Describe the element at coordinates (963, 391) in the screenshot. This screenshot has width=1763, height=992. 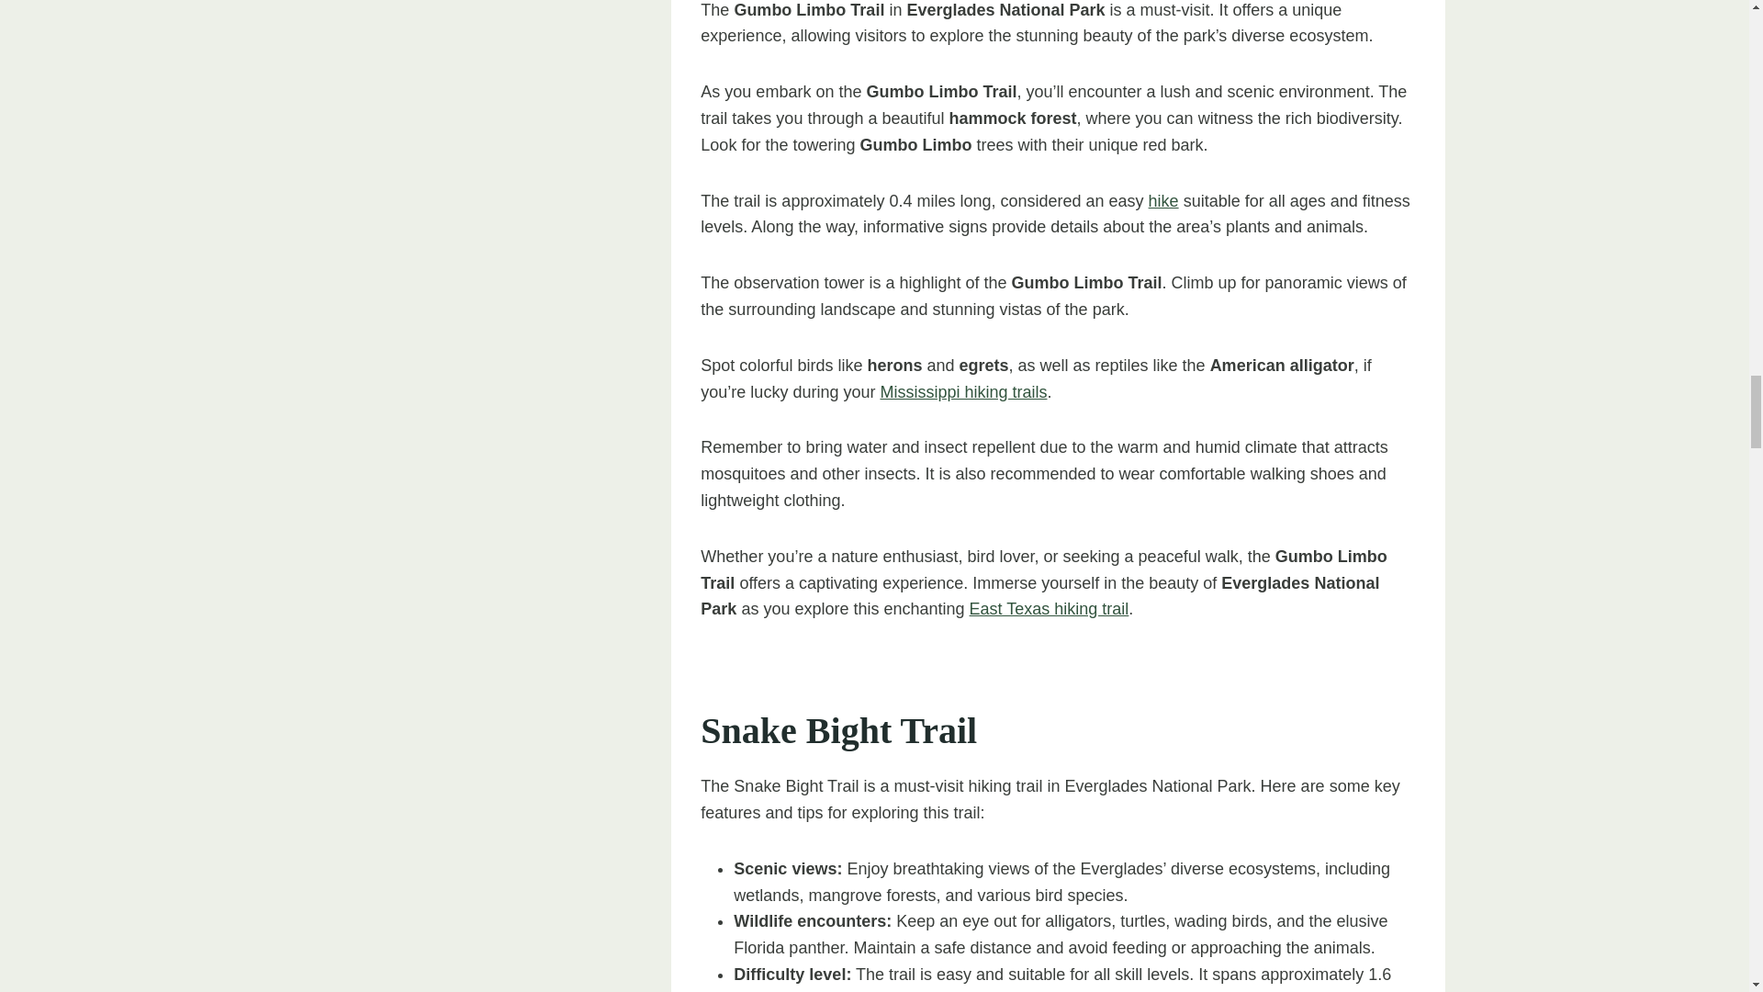
I see `Mississippi hiking trails` at that location.